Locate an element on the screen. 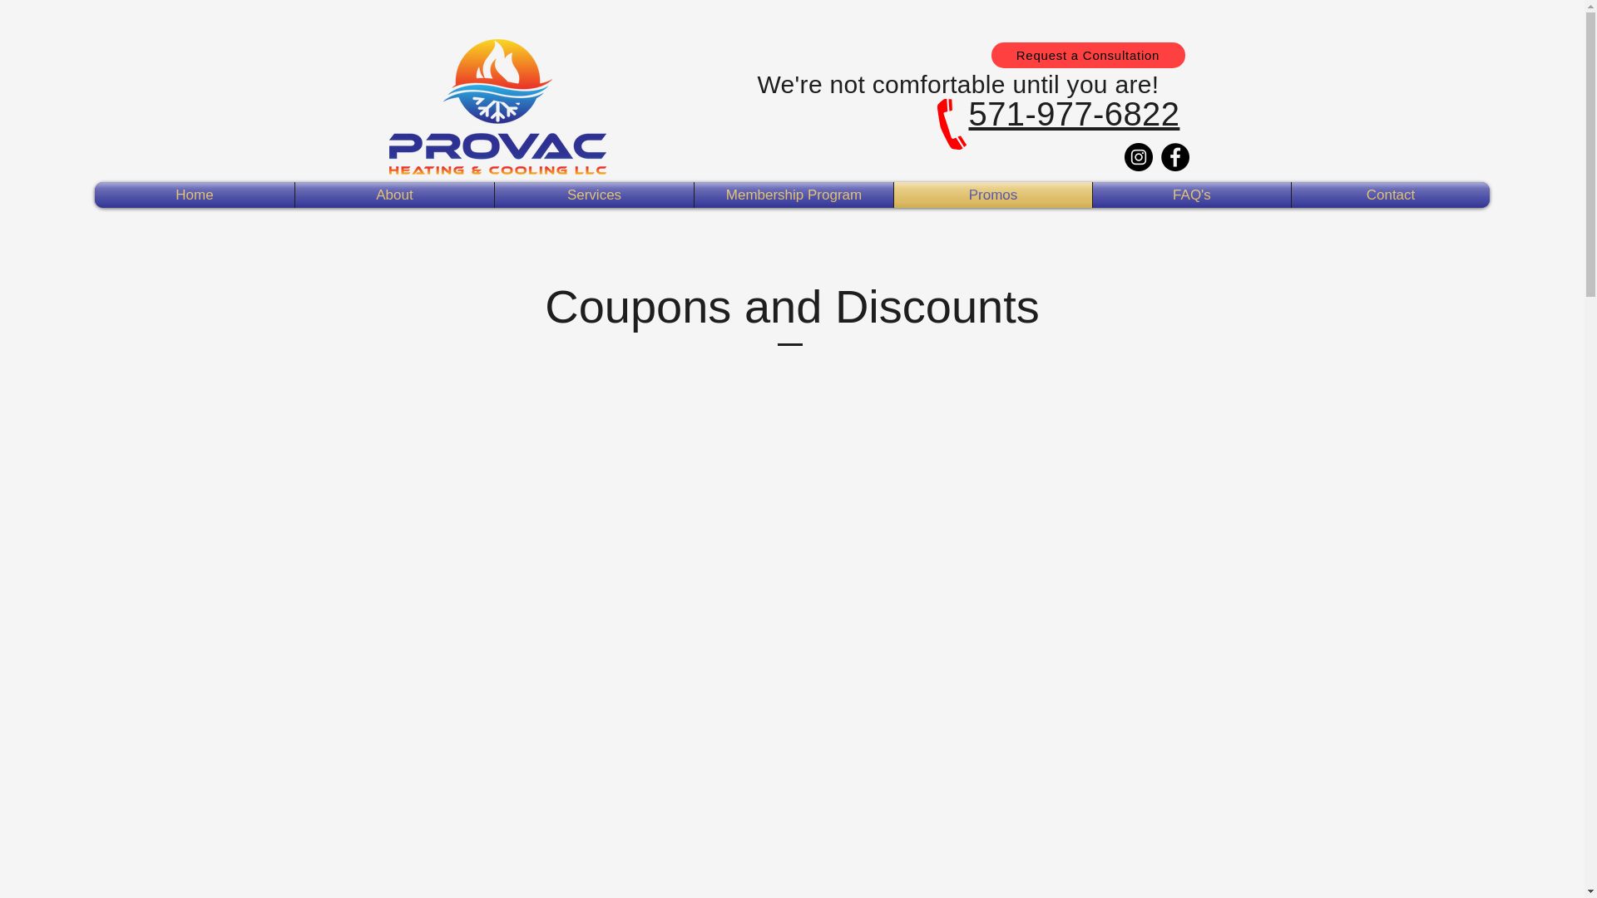  Contact is located at coordinates (1391, 195).